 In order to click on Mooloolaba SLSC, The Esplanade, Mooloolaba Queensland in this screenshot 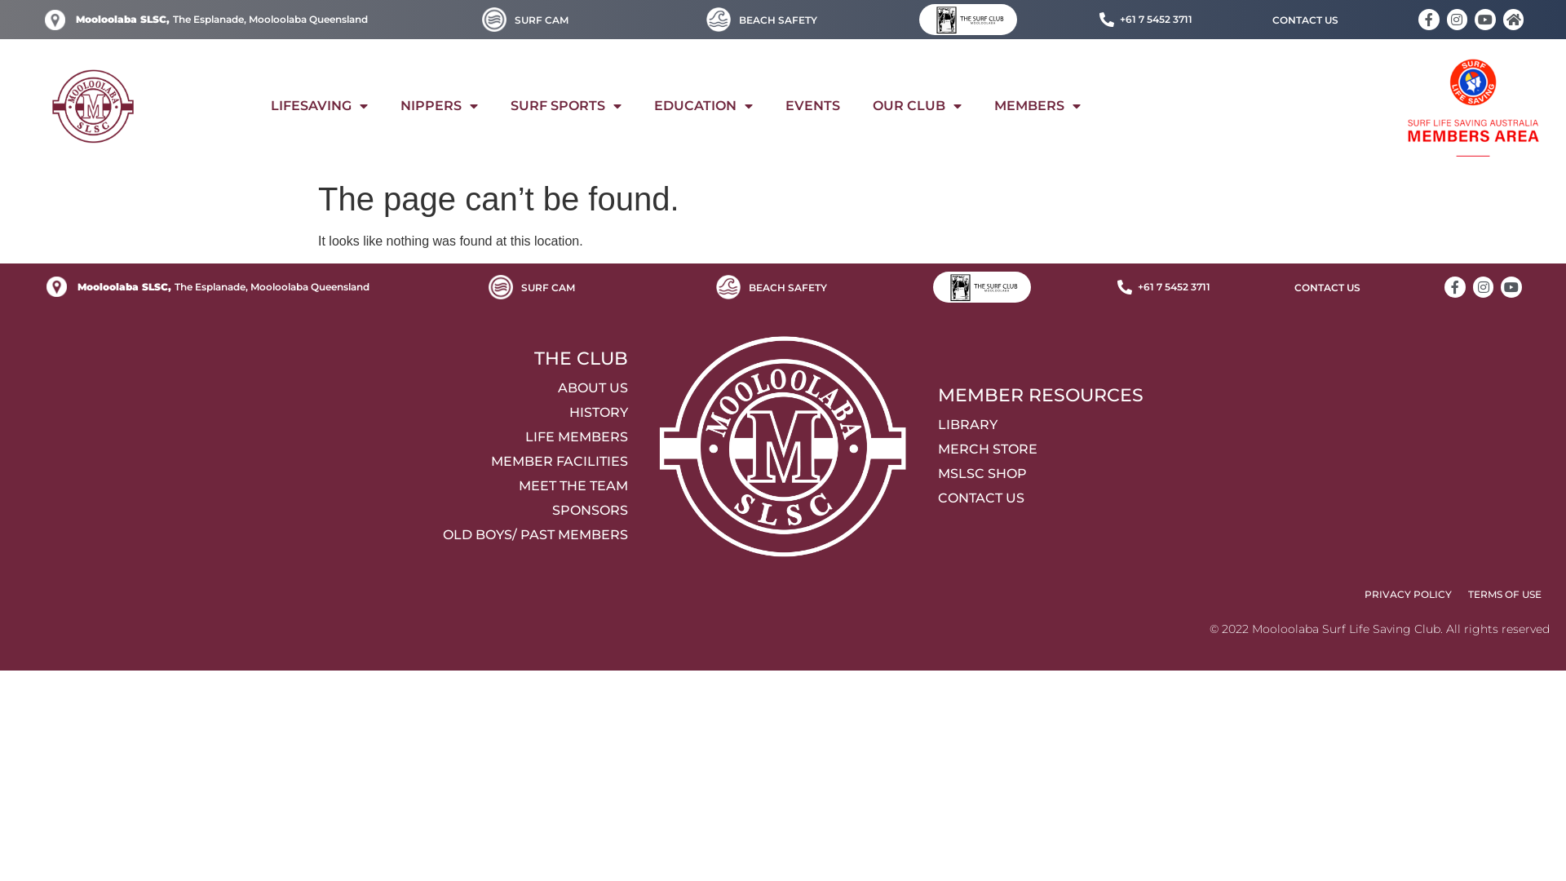, I will do `click(206, 20)`.